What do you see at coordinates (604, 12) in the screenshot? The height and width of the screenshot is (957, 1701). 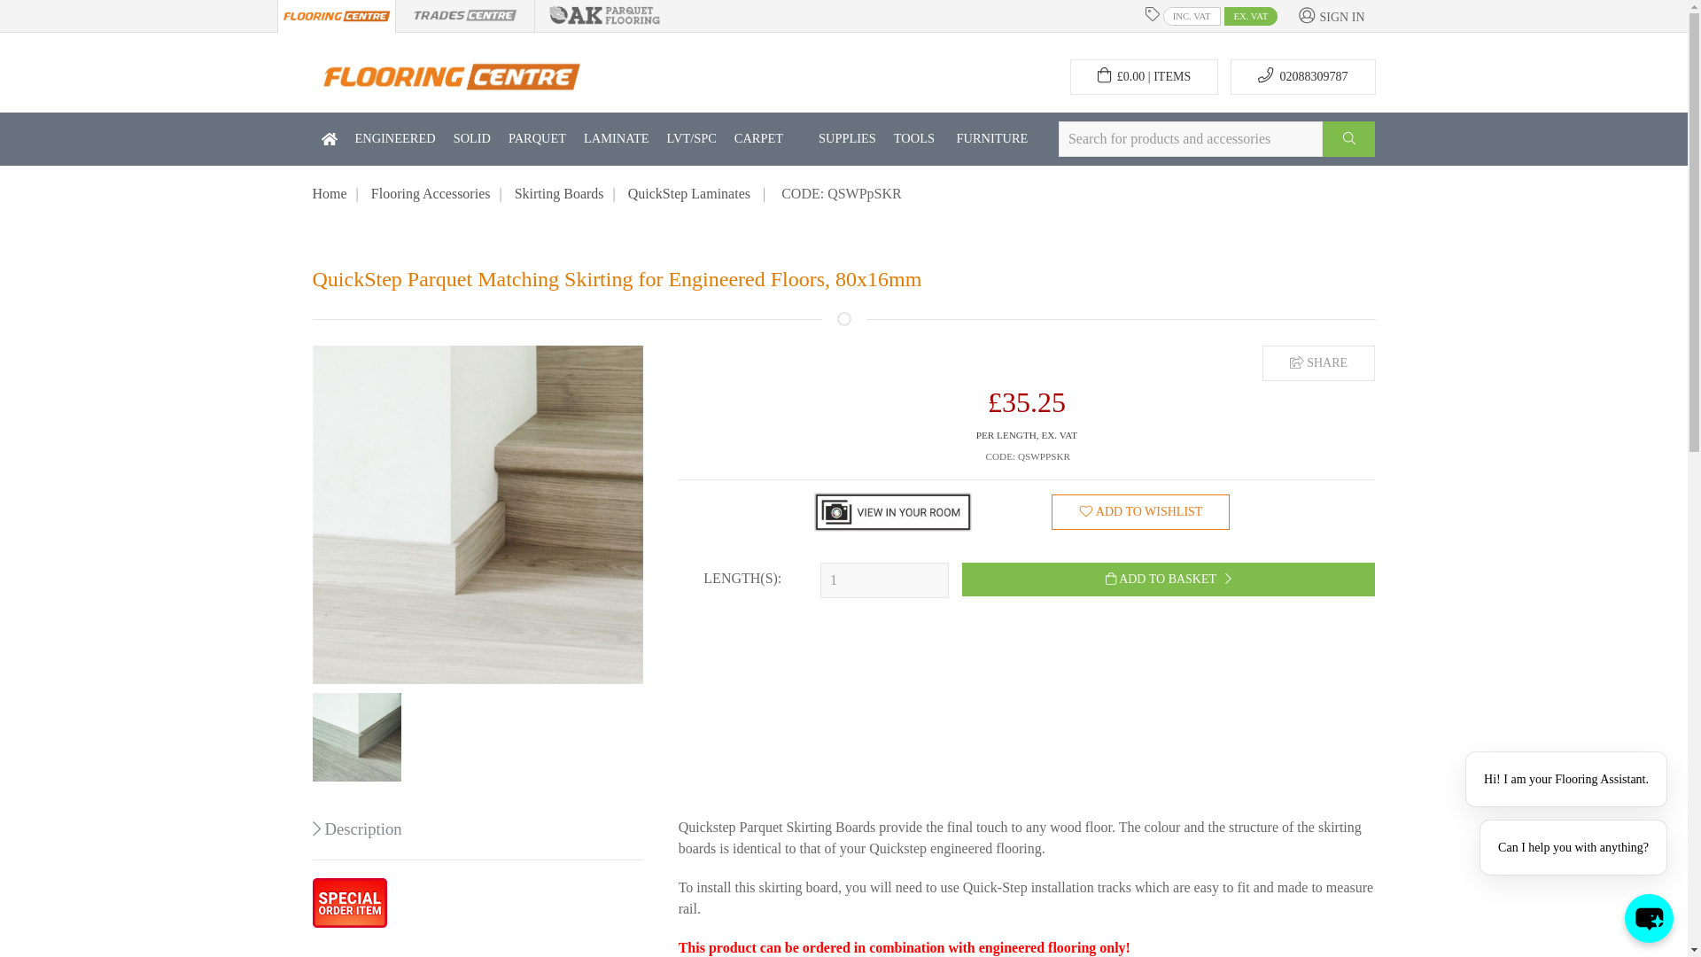 I see `Oakparquetflooring` at bounding box center [604, 12].